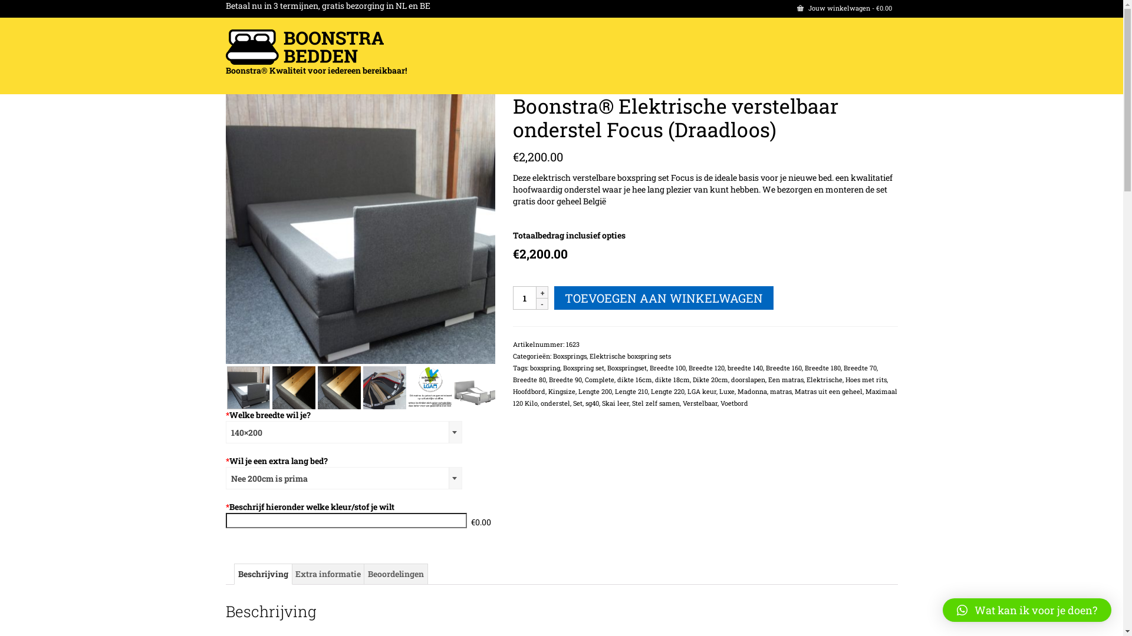  What do you see at coordinates (710, 379) in the screenshot?
I see `Dikte 20cm` at bounding box center [710, 379].